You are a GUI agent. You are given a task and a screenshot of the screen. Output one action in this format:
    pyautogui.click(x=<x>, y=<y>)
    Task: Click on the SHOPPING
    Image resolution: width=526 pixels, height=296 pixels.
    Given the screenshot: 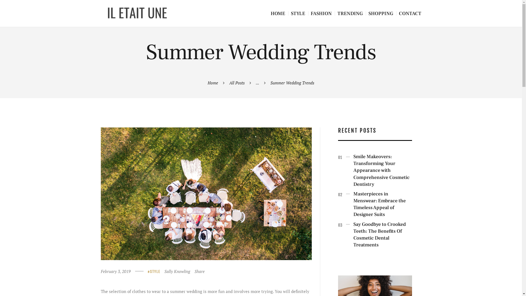 What is the action you would take?
    pyautogui.click(x=381, y=14)
    